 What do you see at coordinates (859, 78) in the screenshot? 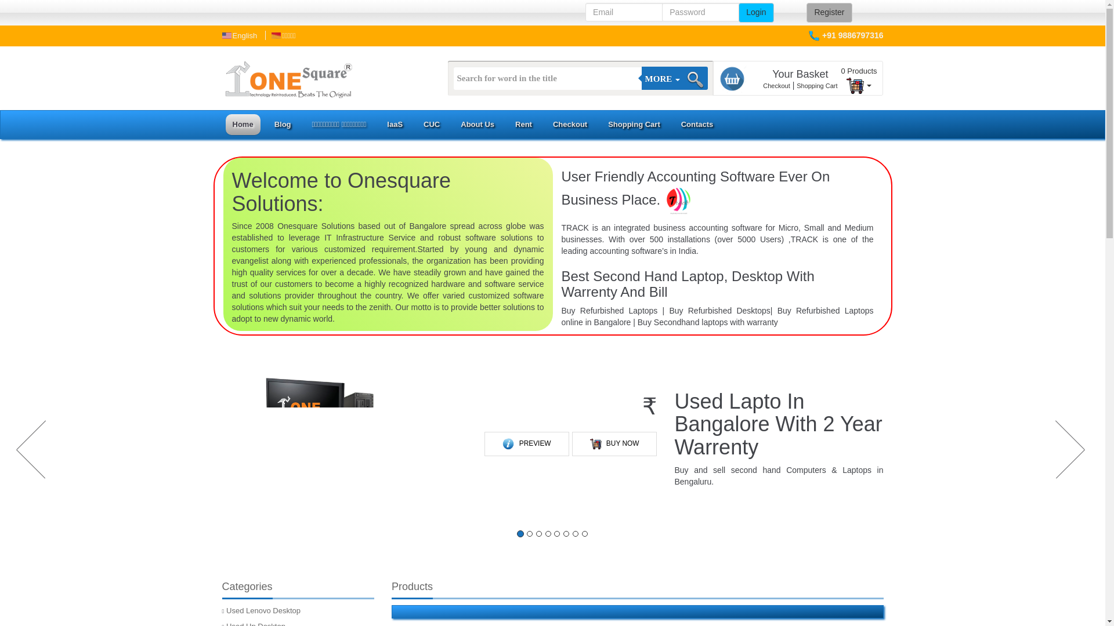
I see `0 Products` at bounding box center [859, 78].